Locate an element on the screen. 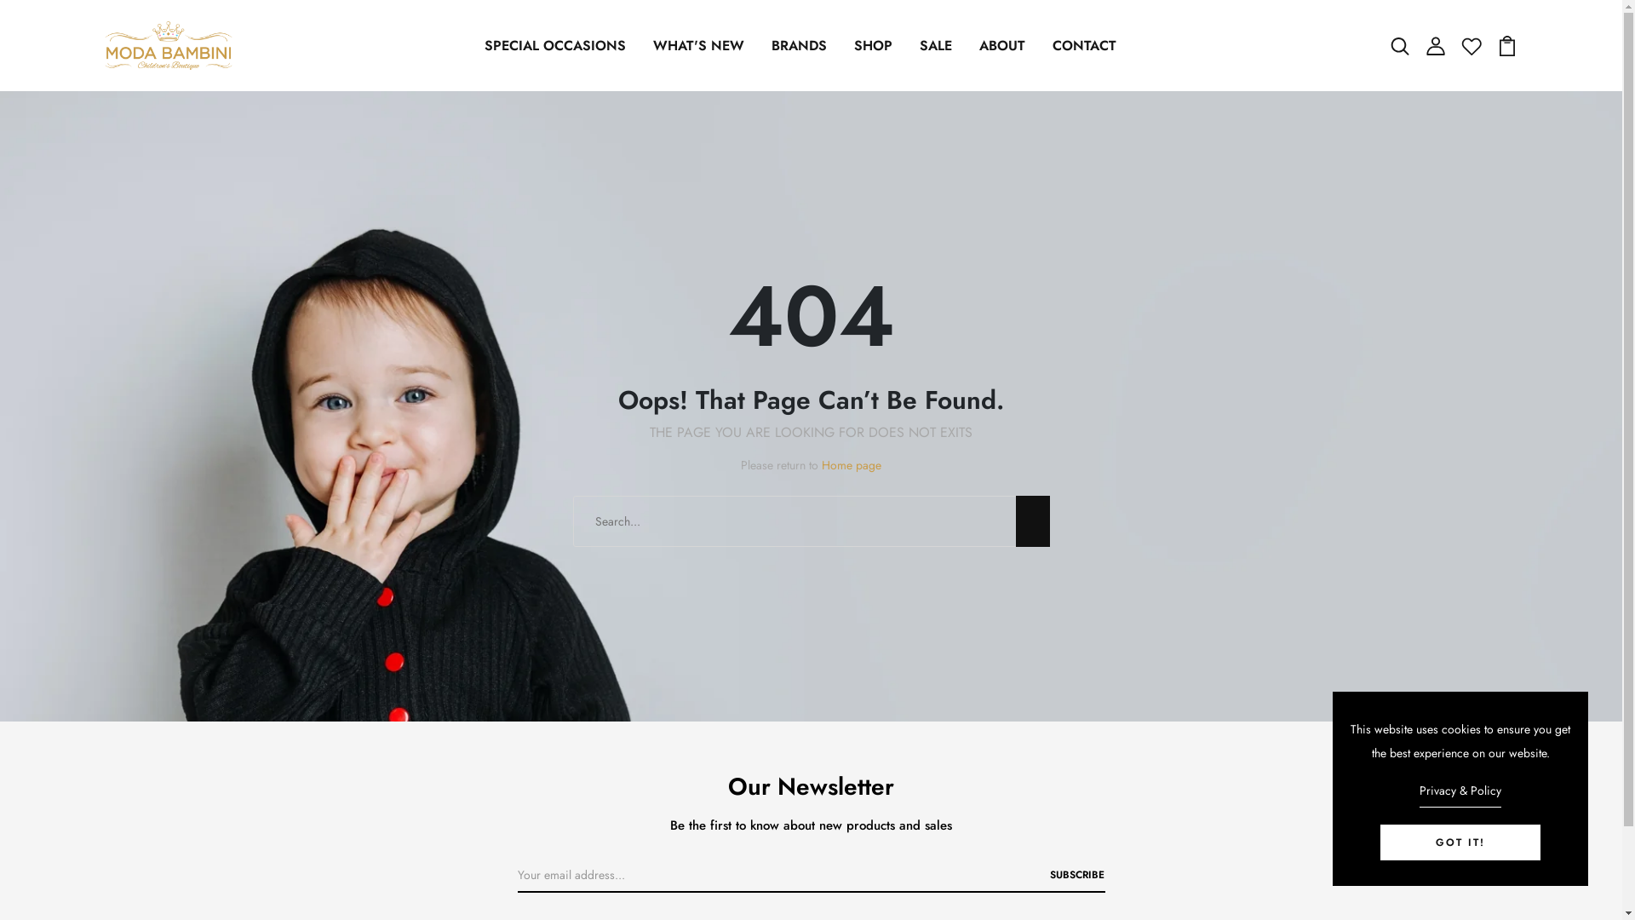  SALE is located at coordinates (936, 46).